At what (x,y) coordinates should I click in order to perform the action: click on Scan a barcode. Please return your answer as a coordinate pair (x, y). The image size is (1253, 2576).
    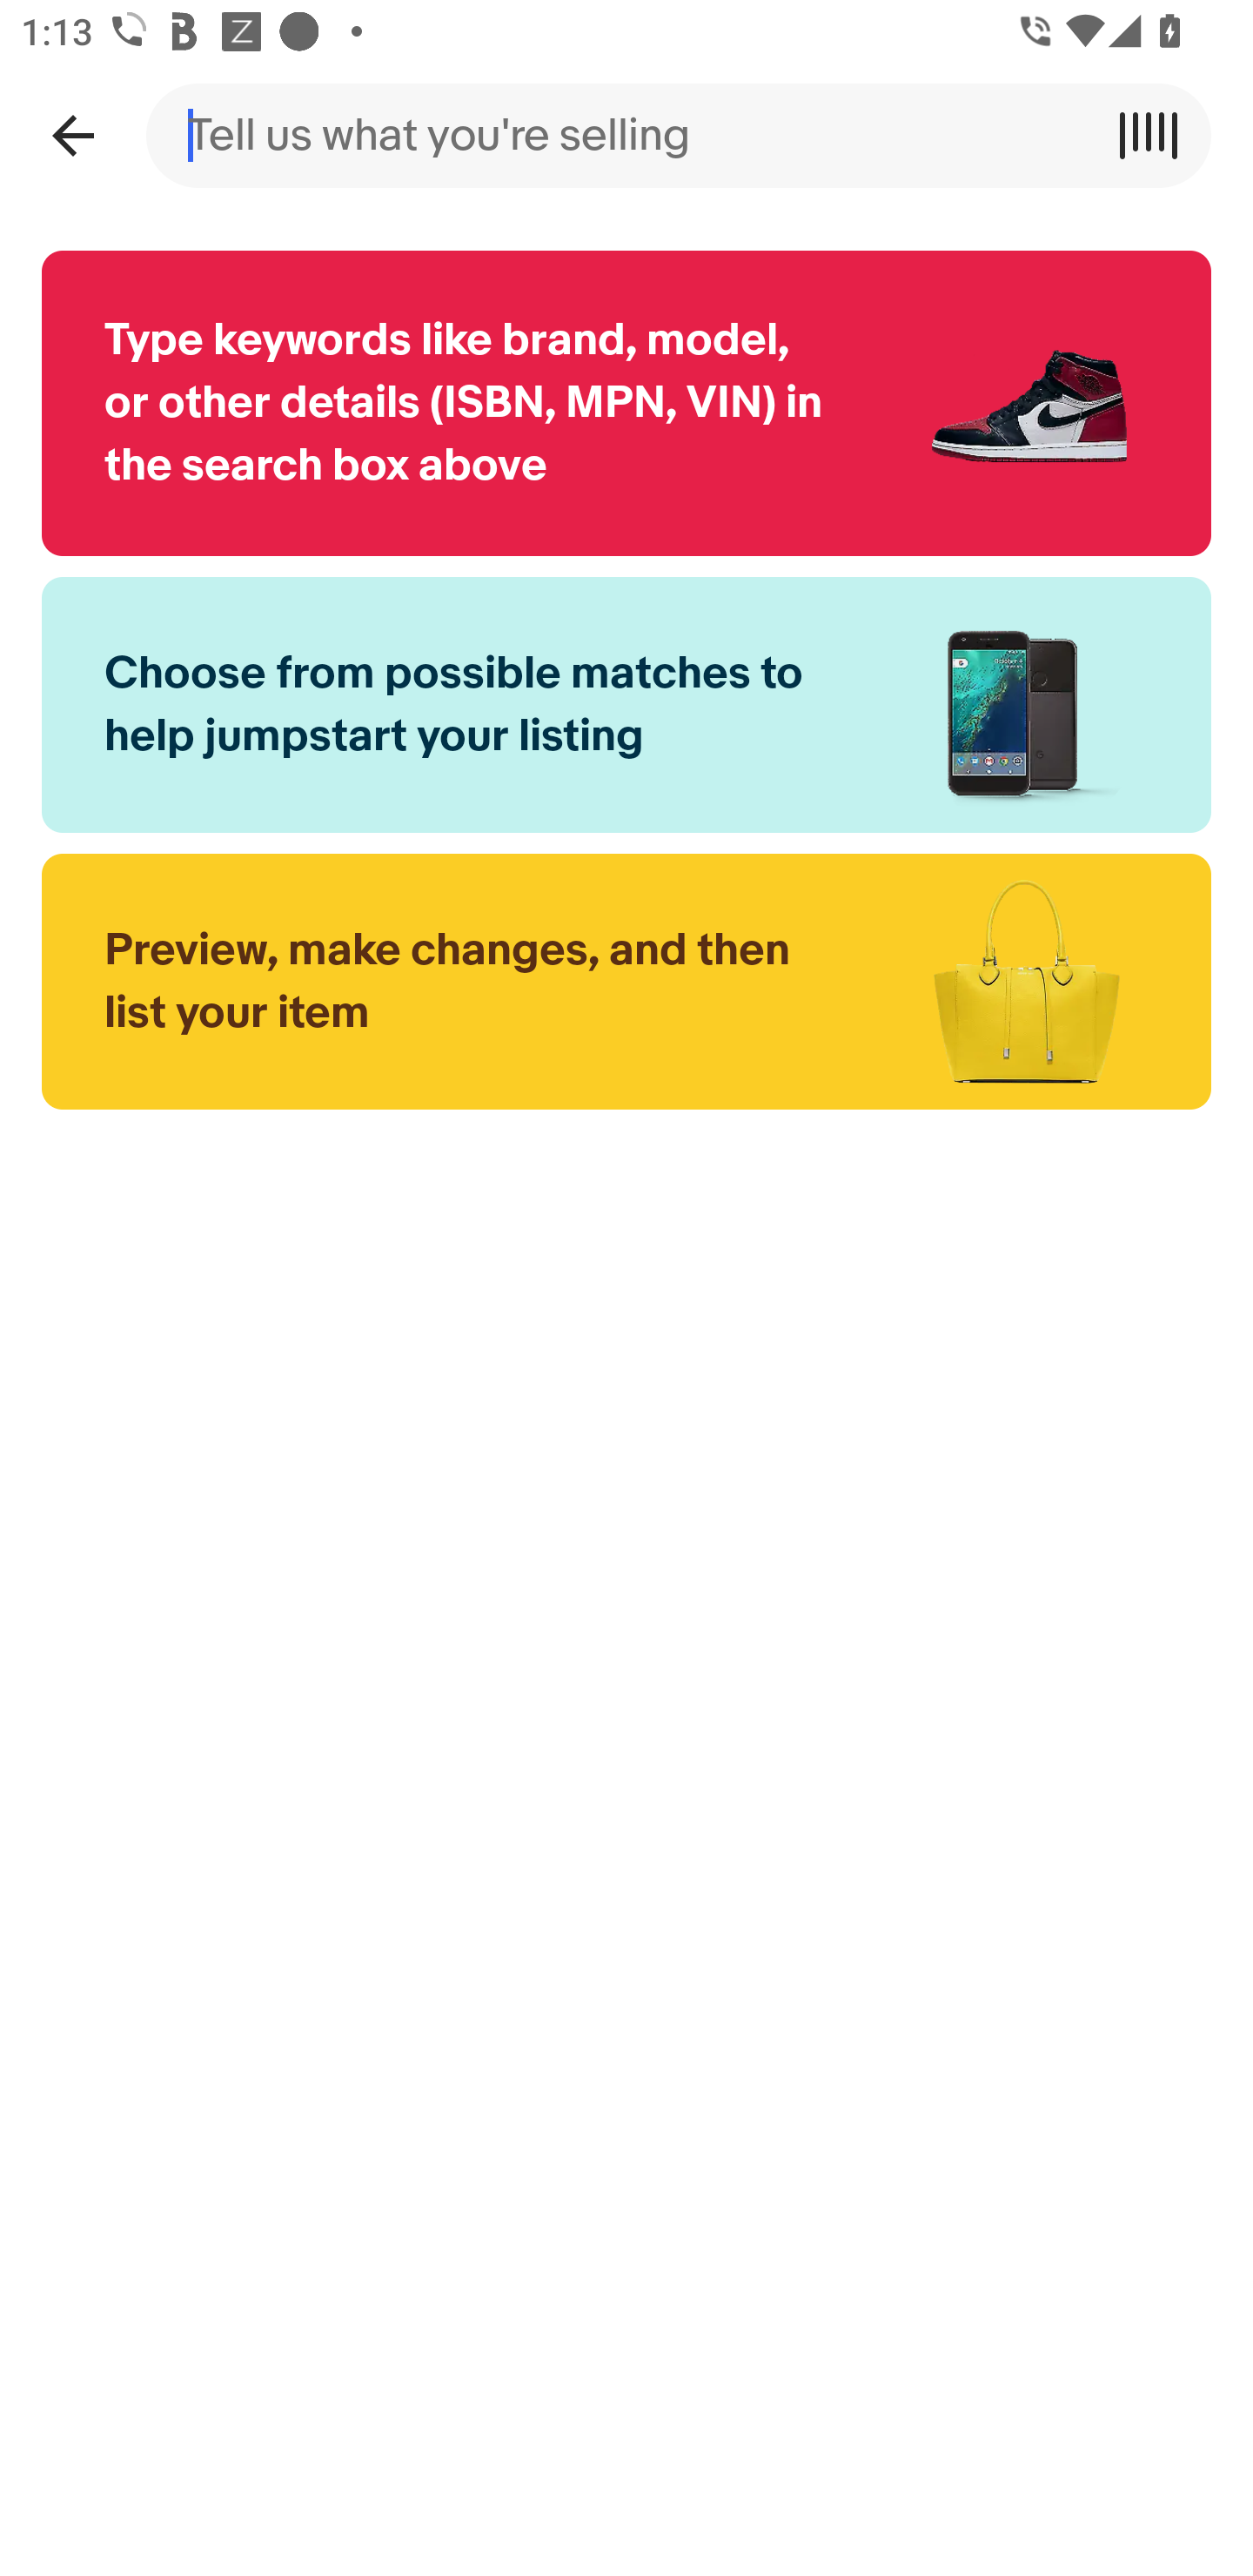
    Looking at the image, I should click on (1159, 135).